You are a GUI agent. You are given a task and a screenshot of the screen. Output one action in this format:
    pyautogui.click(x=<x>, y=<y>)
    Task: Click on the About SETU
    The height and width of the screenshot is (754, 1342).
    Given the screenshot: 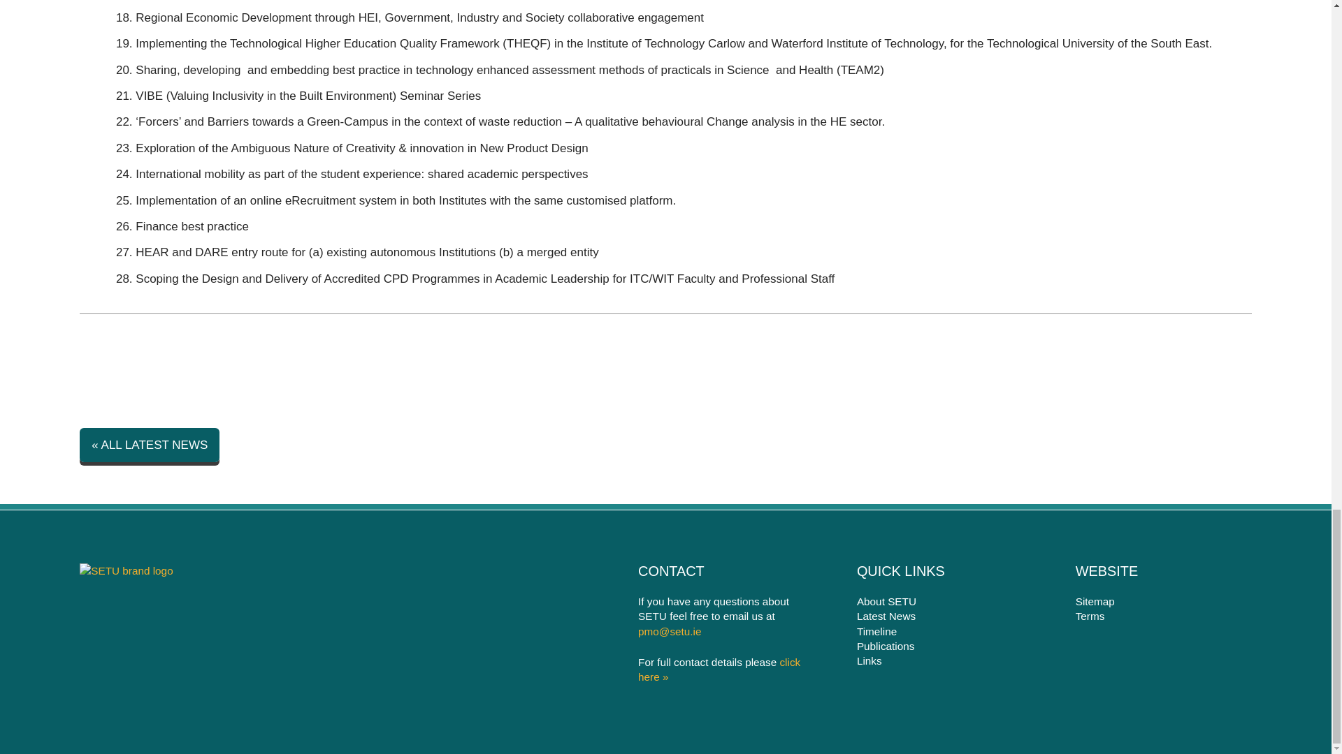 What is the action you would take?
    pyautogui.click(x=945, y=601)
    